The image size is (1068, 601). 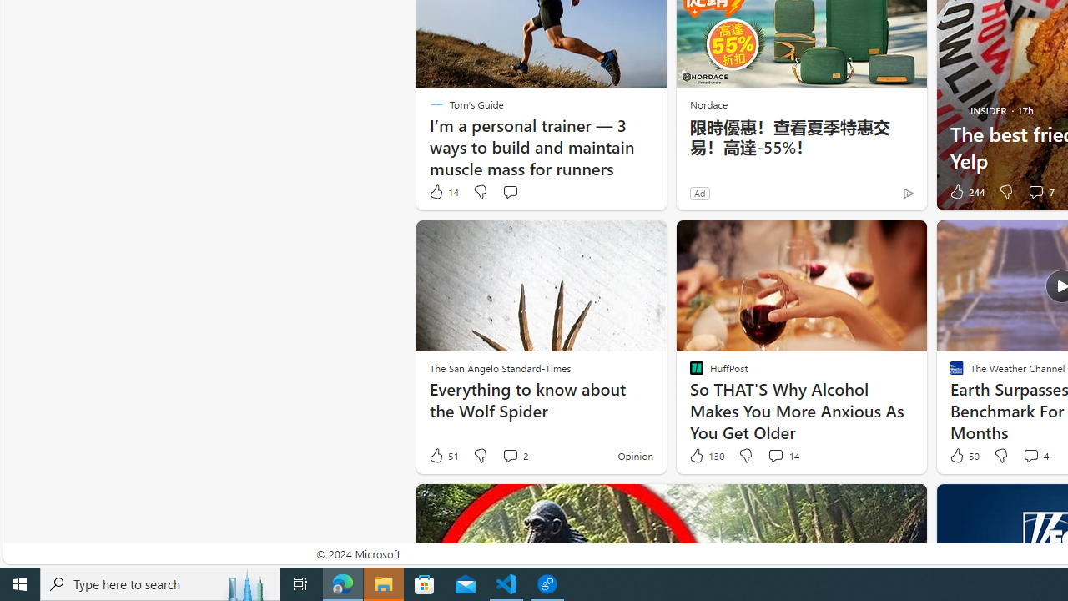 What do you see at coordinates (1035, 456) in the screenshot?
I see `View comments 4 Comment` at bounding box center [1035, 456].